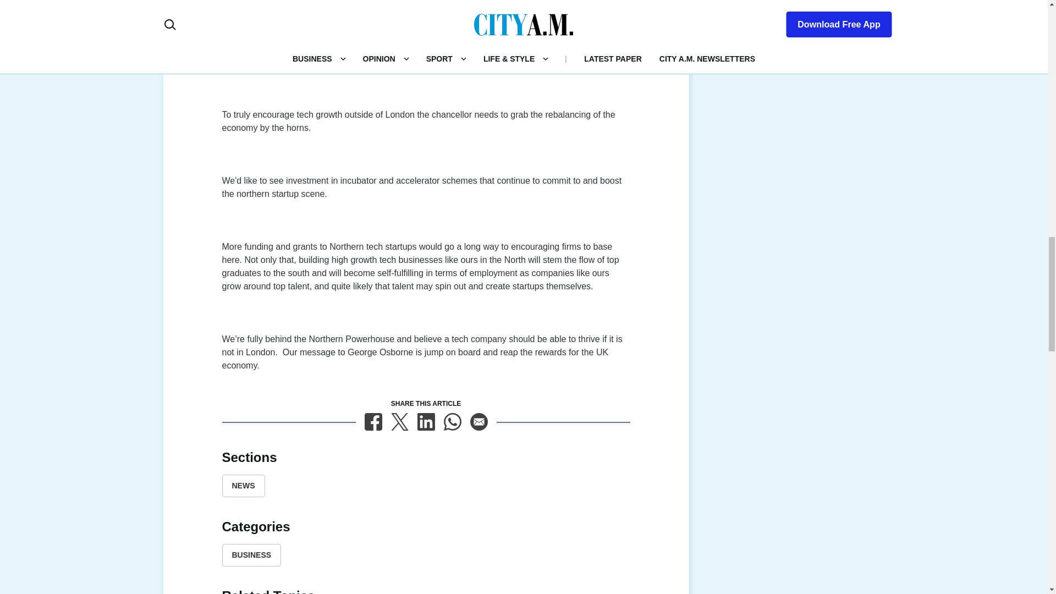 The width and height of the screenshot is (1056, 594). Describe the element at coordinates (452, 421) in the screenshot. I see `WhatsApp` at that location.